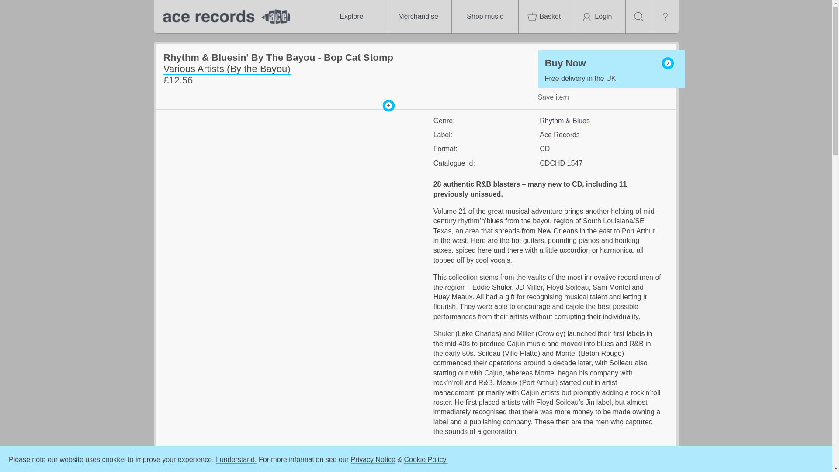 Image resolution: width=839 pixels, height=472 pixels. Describe the element at coordinates (559, 135) in the screenshot. I see `Ace Records` at that location.